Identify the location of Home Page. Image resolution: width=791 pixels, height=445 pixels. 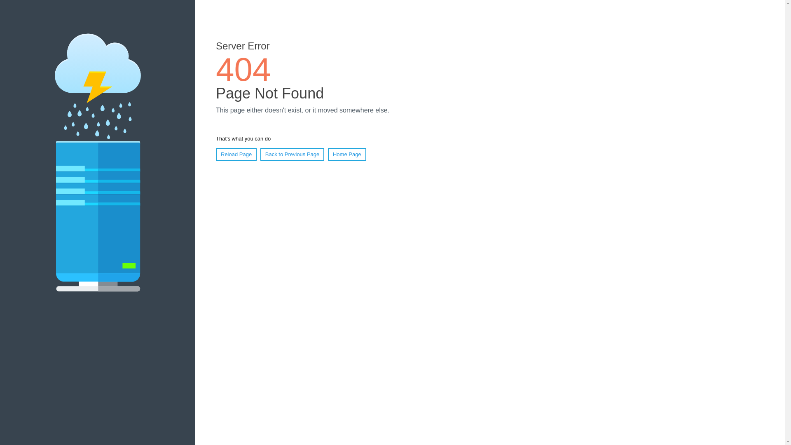
(347, 155).